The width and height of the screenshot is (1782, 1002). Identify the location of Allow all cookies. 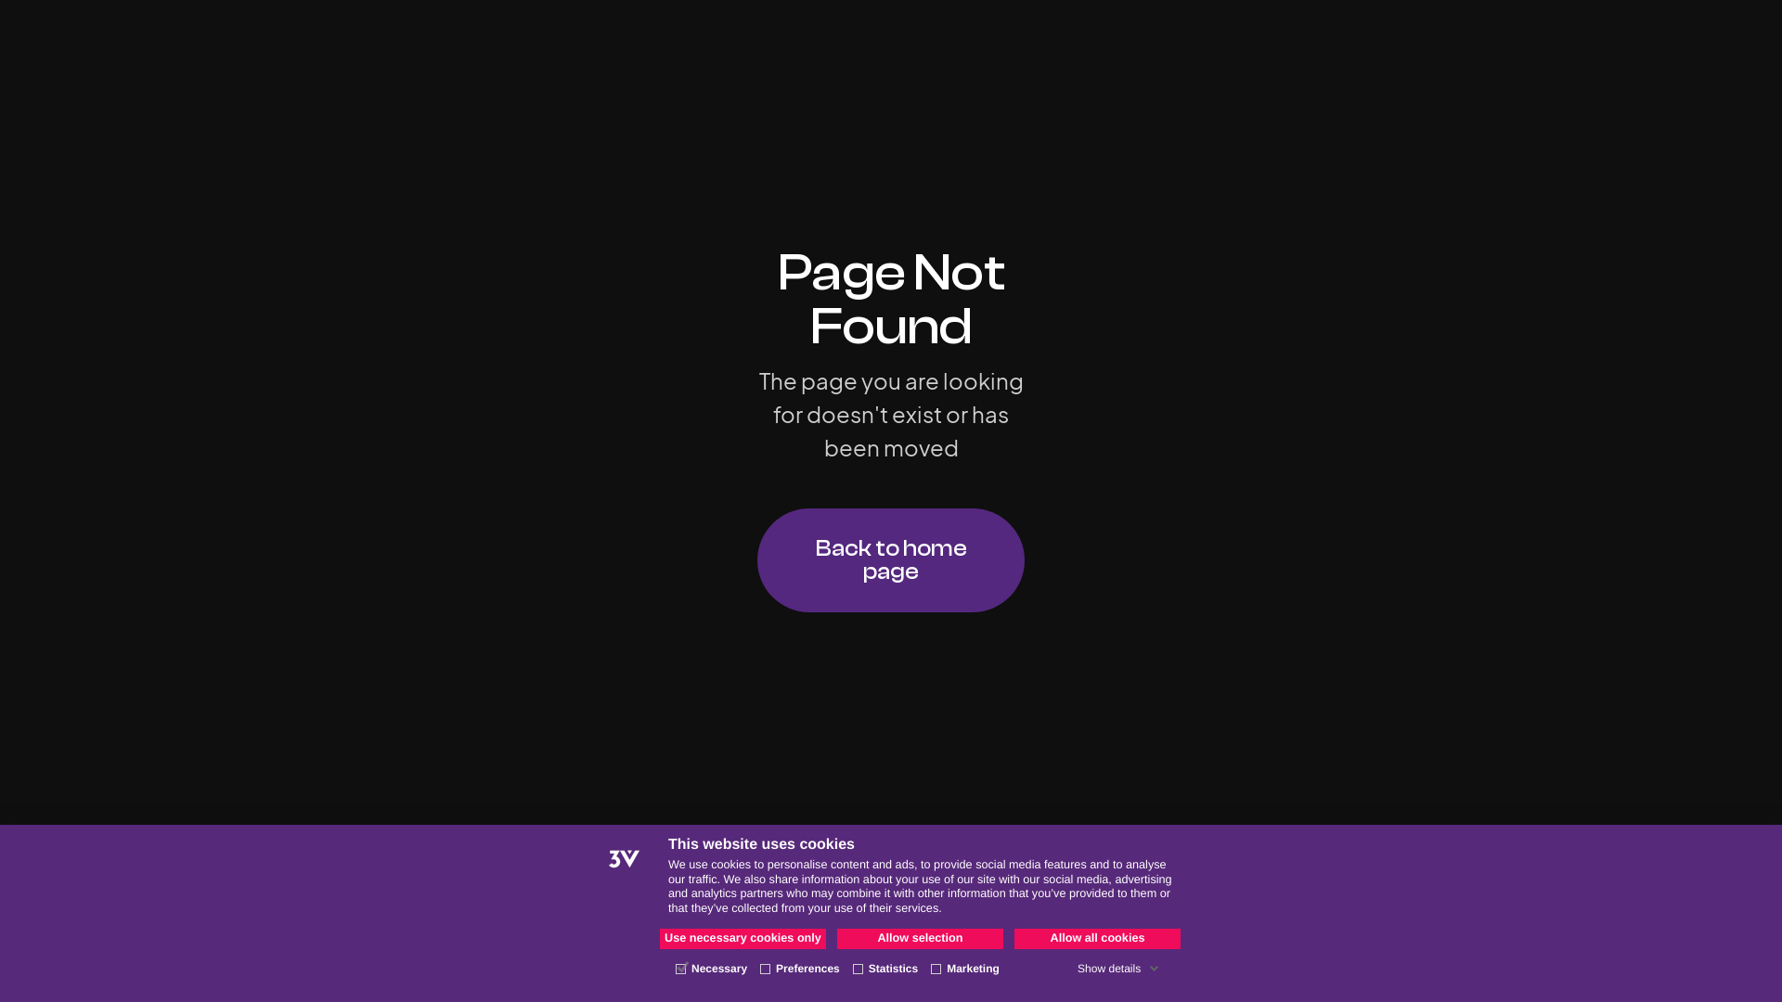
(1097, 939).